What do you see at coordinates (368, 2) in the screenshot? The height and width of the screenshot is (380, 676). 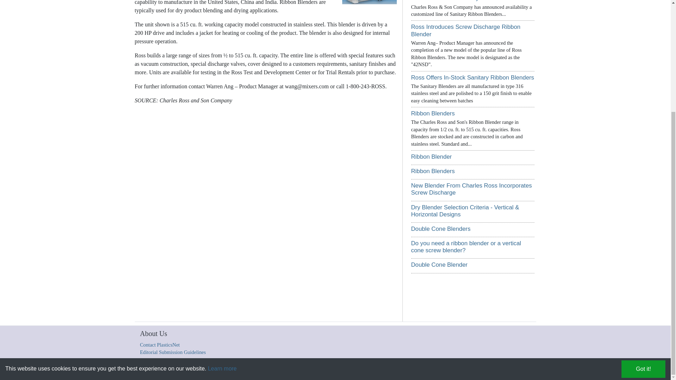 I see `A-RB515.jpg` at bounding box center [368, 2].